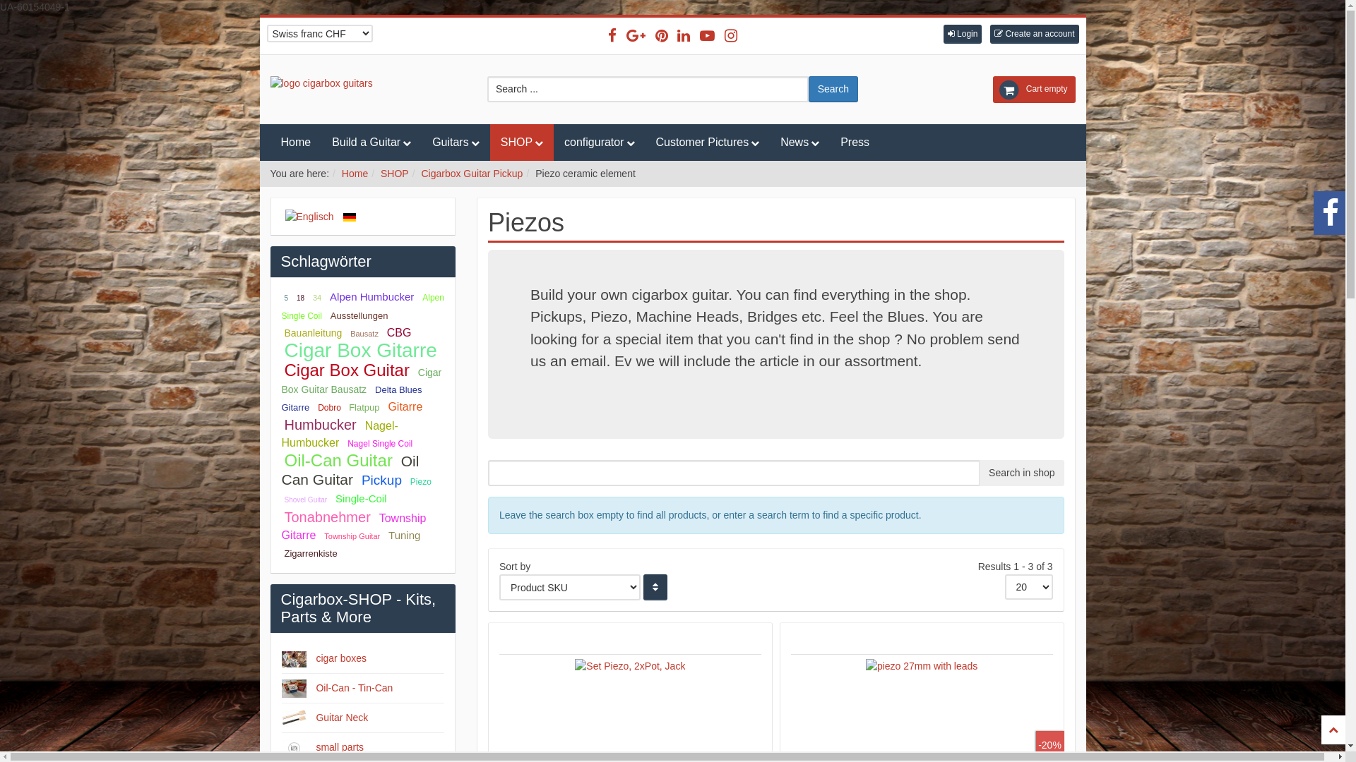 The width and height of the screenshot is (1356, 762). I want to click on Search in shop, so click(1021, 473).